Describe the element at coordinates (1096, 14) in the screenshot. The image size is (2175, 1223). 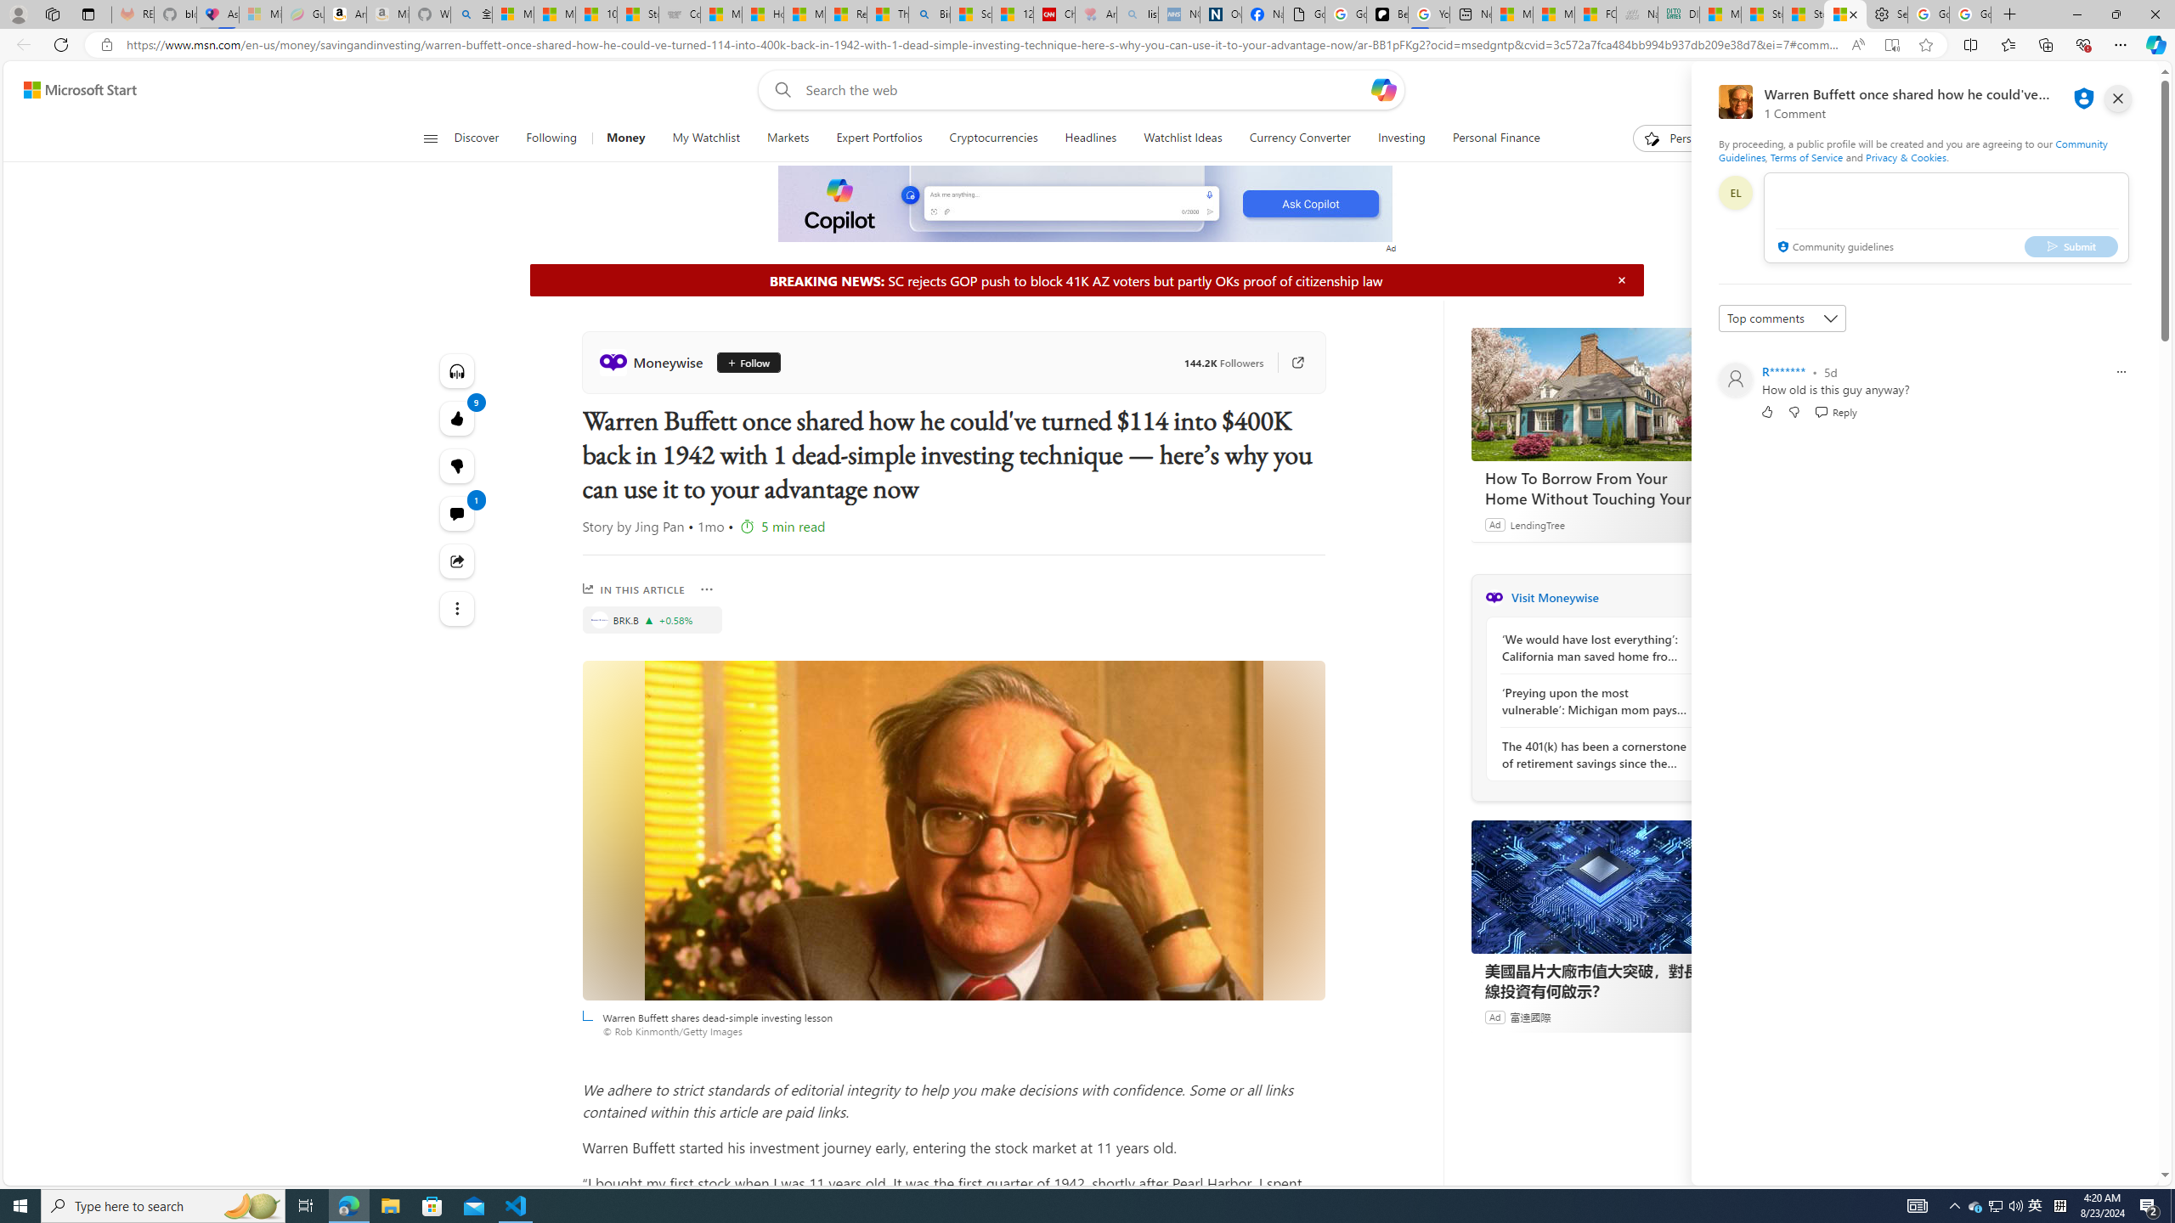
I see `Arthritis: Ask Health Professionals - Sleeping` at that location.